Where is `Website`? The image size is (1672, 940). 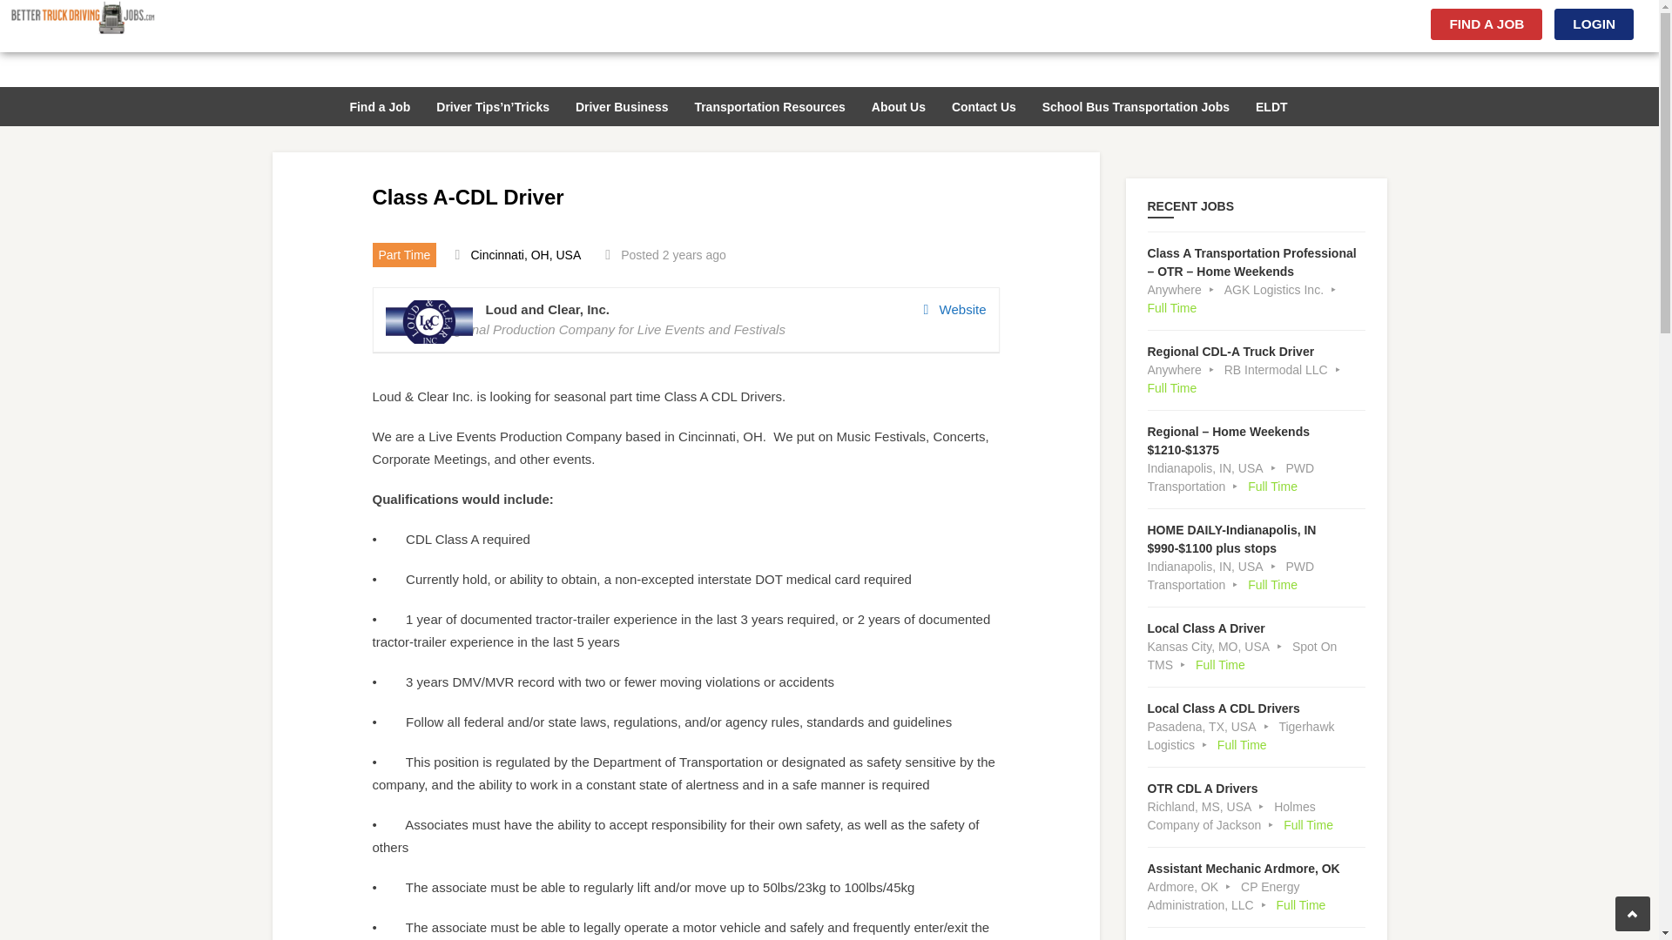
Website is located at coordinates (954, 310).